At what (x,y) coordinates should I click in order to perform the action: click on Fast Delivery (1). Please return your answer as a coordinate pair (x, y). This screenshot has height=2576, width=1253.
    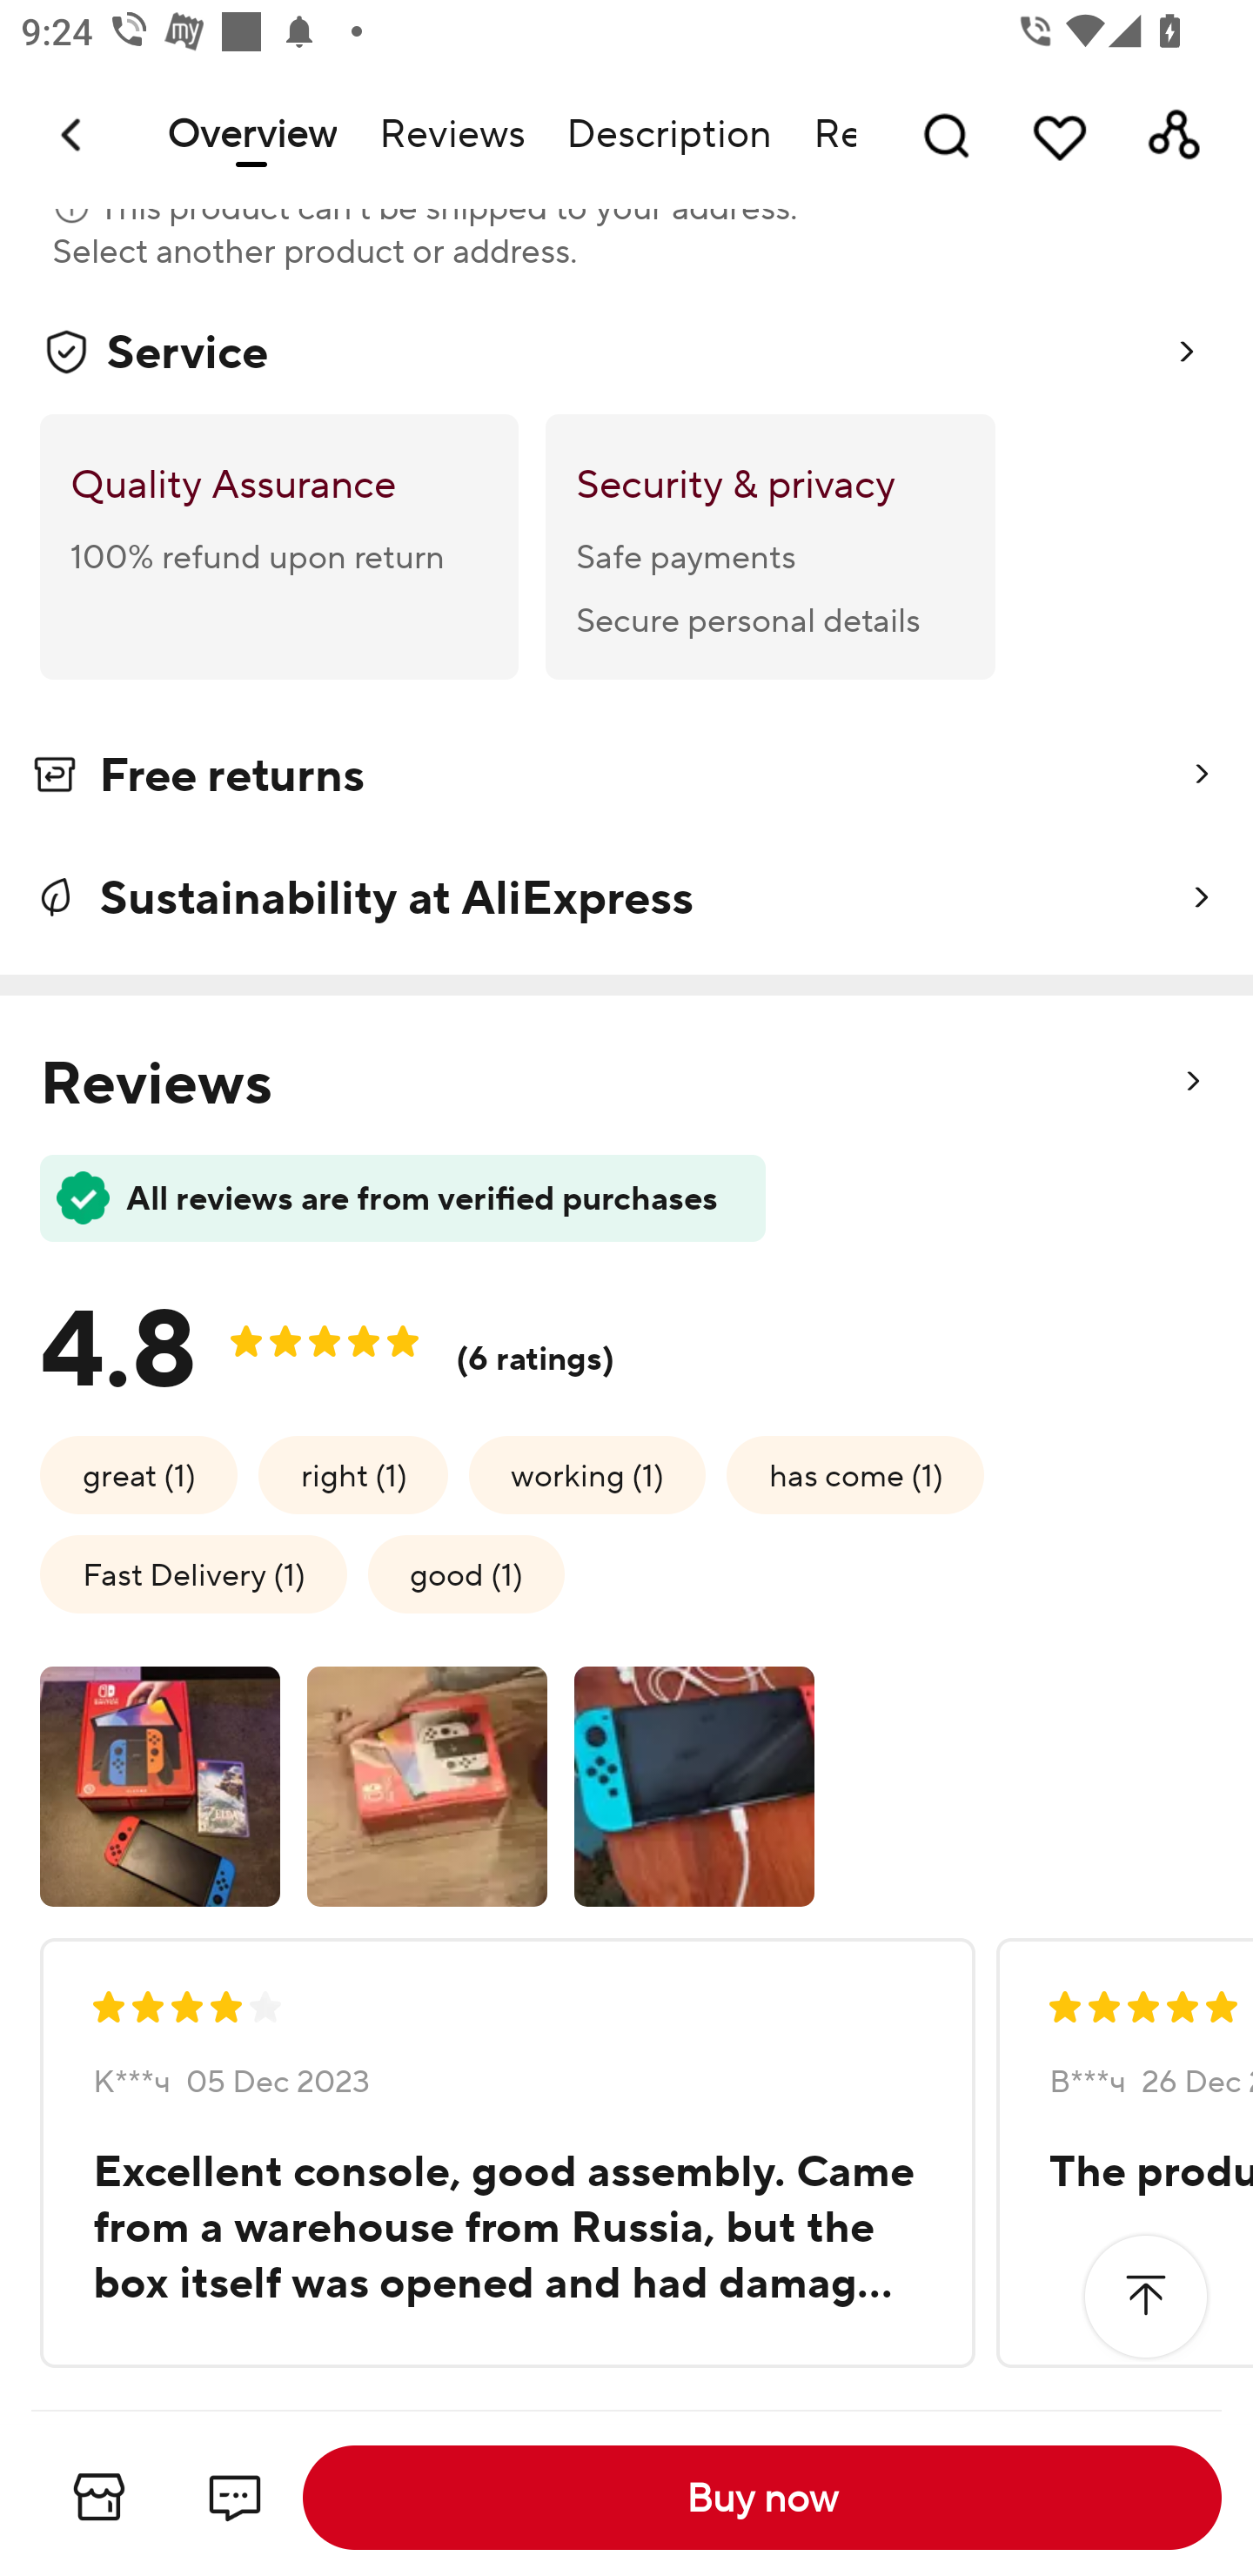
    Looking at the image, I should click on (193, 1573).